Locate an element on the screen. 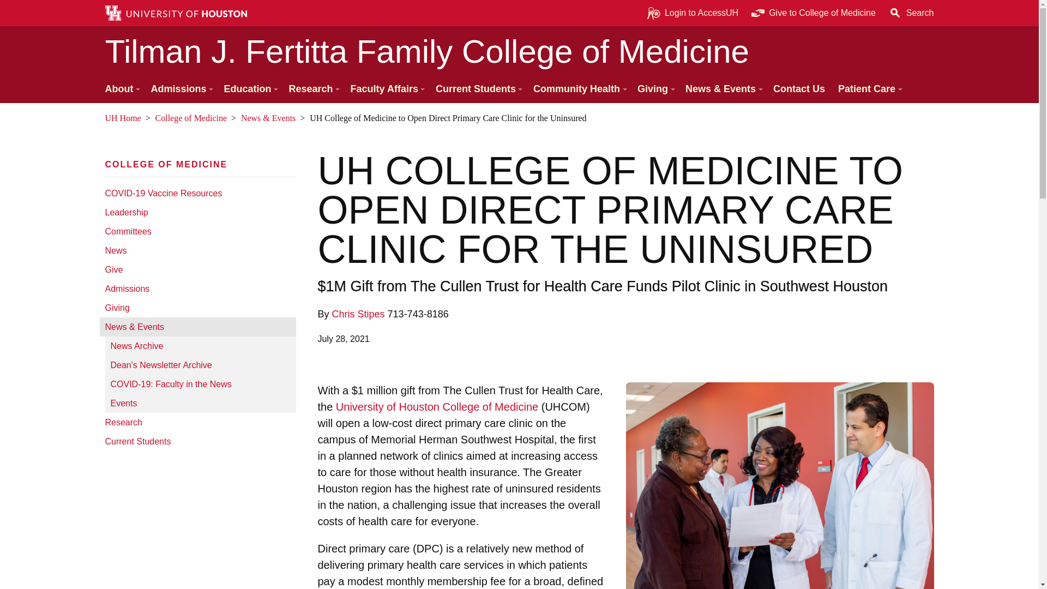  Give to College of Medicine is located at coordinates (814, 13).